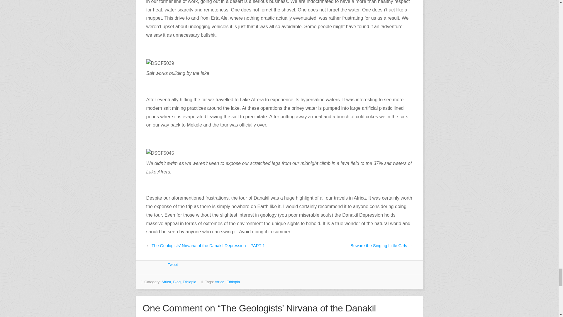  I want to click on Africa, so click(219, 282).